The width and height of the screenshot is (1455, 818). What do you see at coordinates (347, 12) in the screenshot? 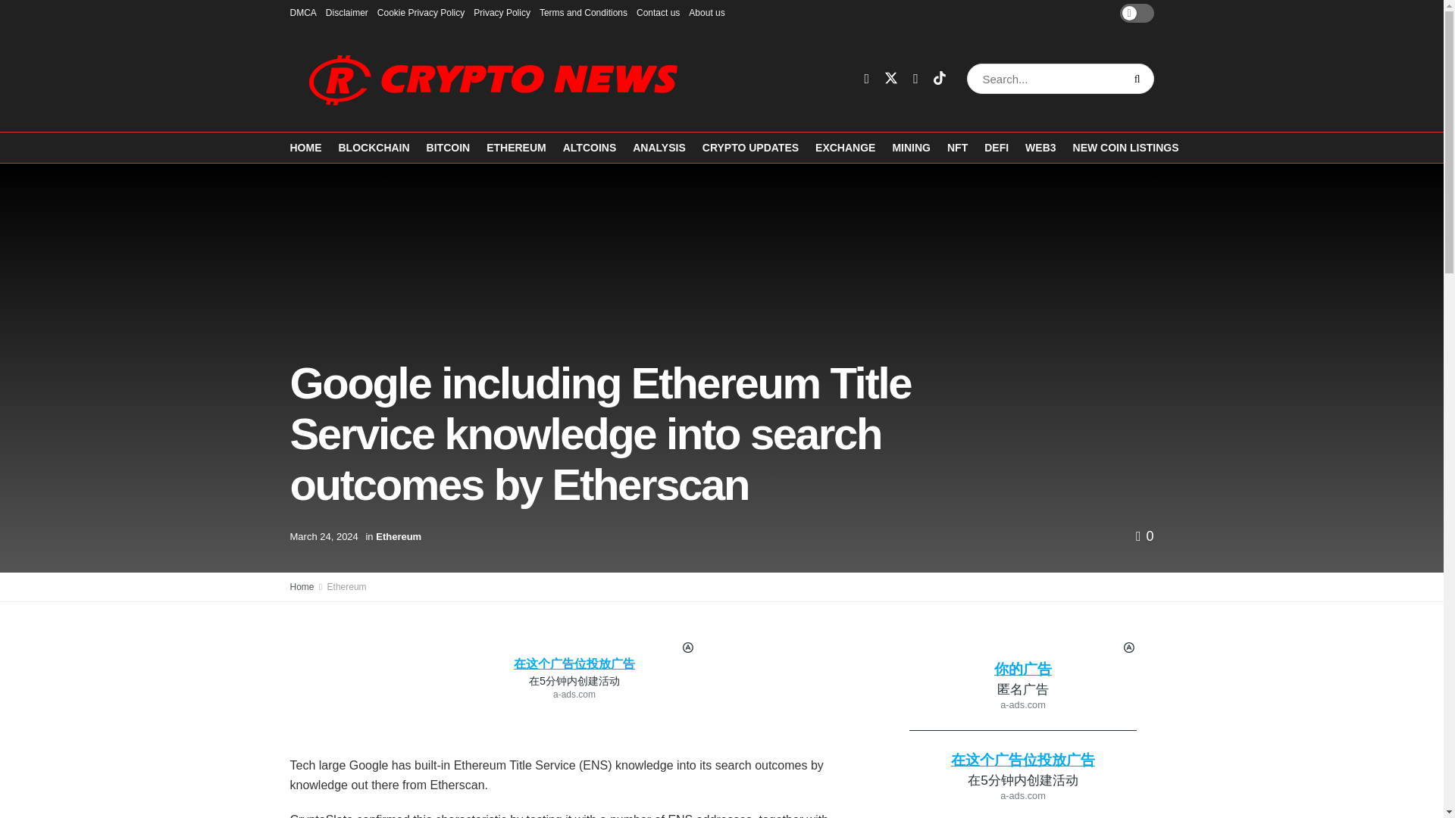
I see `Disclaimer` at bounding box center [347, 12].